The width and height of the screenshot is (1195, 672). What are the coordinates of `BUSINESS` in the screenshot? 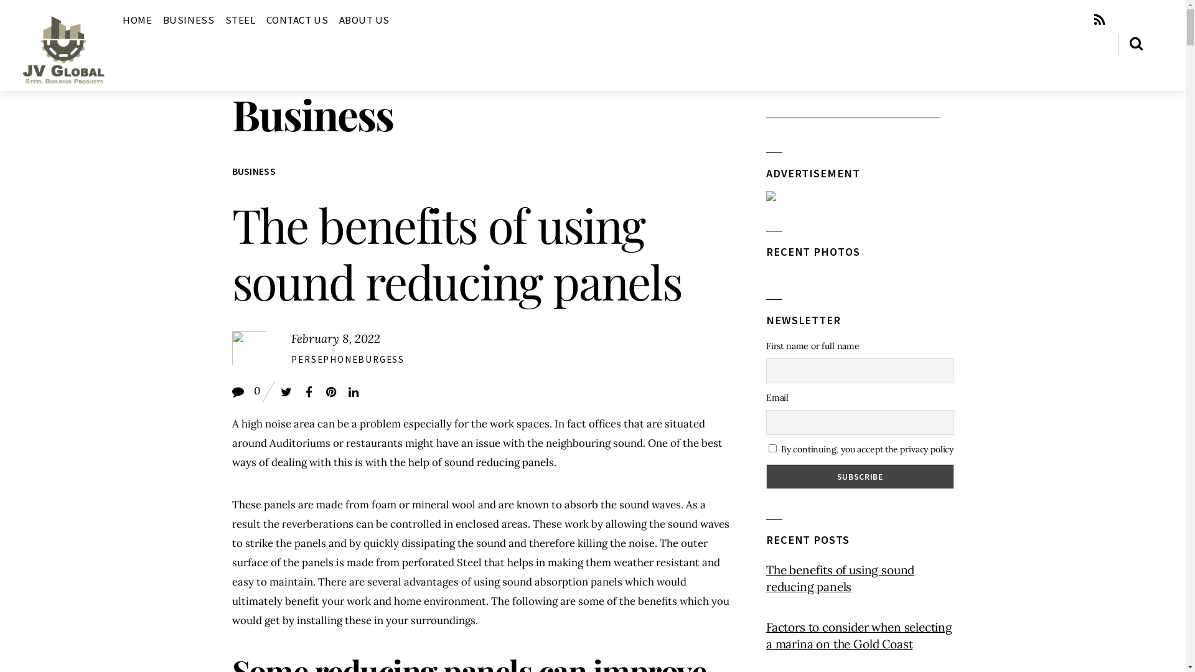 It's located at (254, 172).